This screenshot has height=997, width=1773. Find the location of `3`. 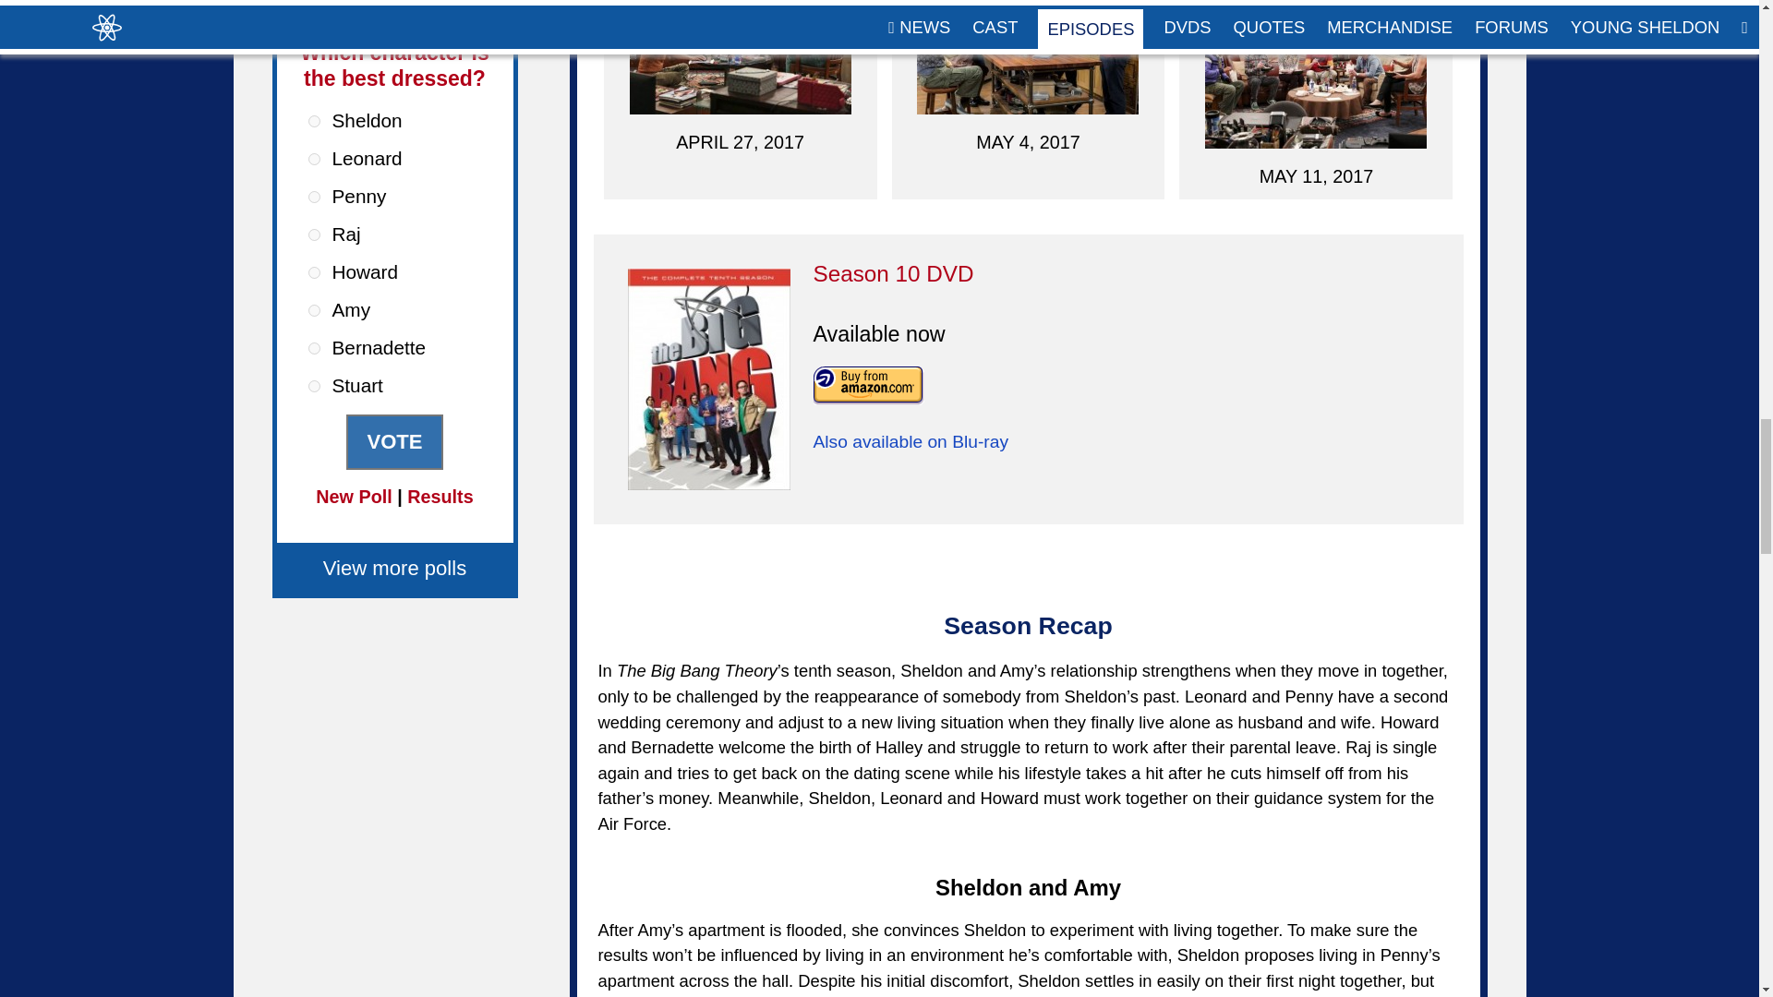

3 is located at coordinates (314, 198).